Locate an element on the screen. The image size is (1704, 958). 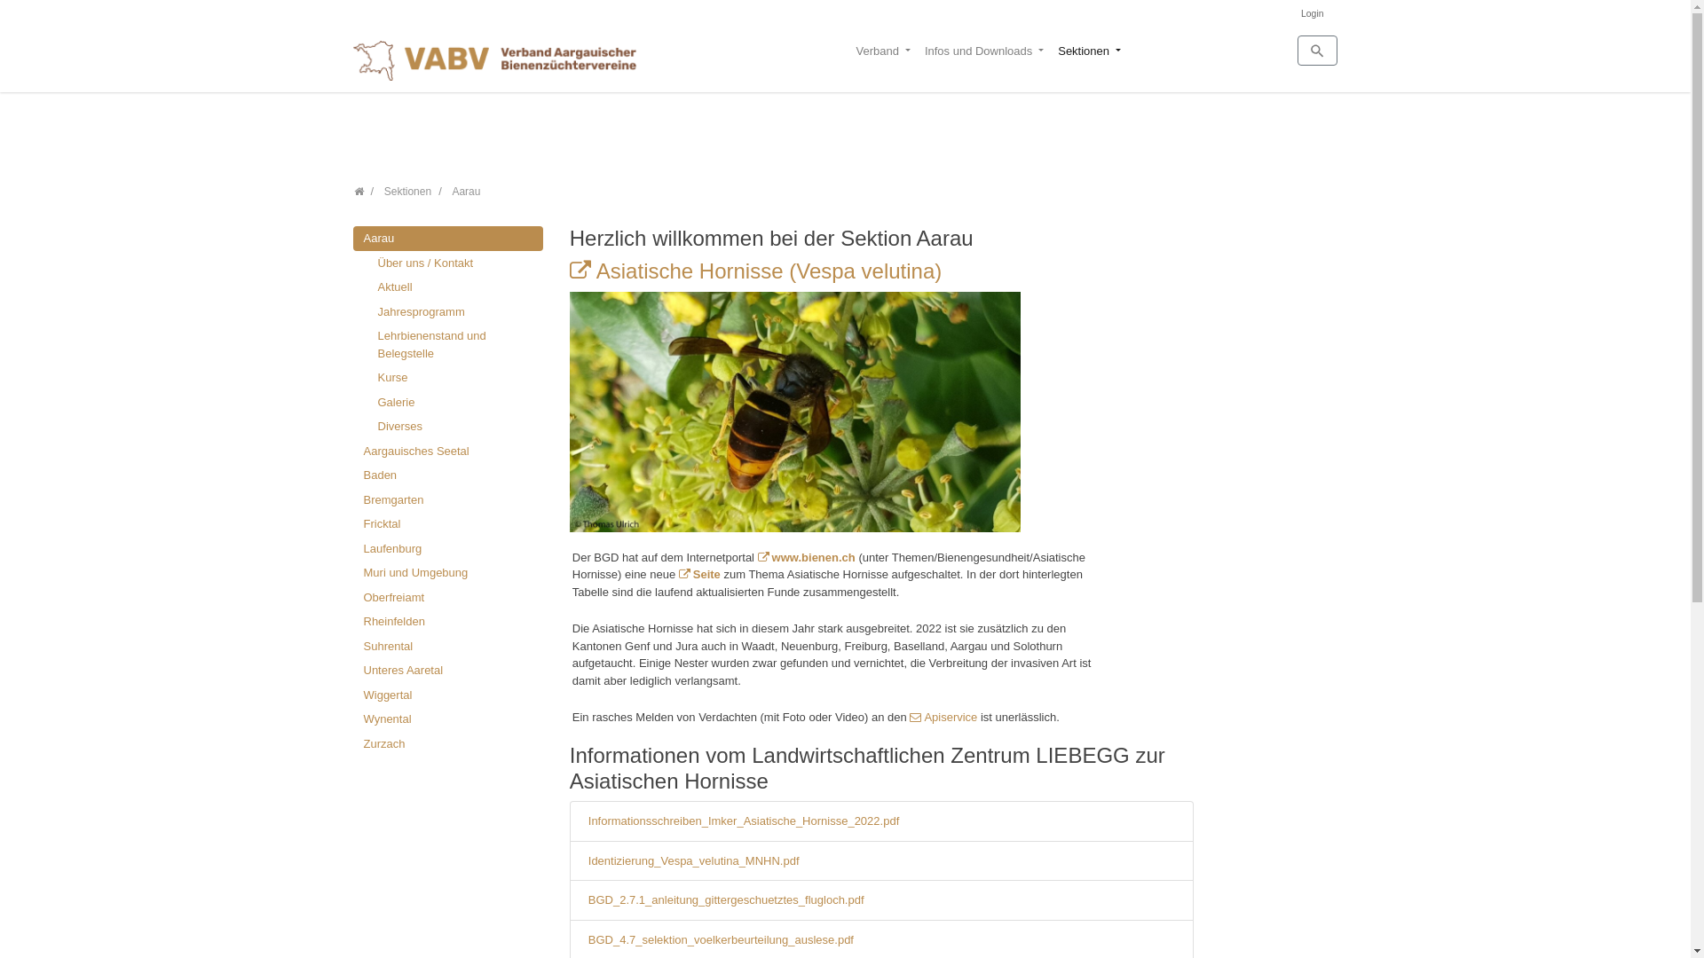
Oberfreiamt is located at coordinates (448, 598).